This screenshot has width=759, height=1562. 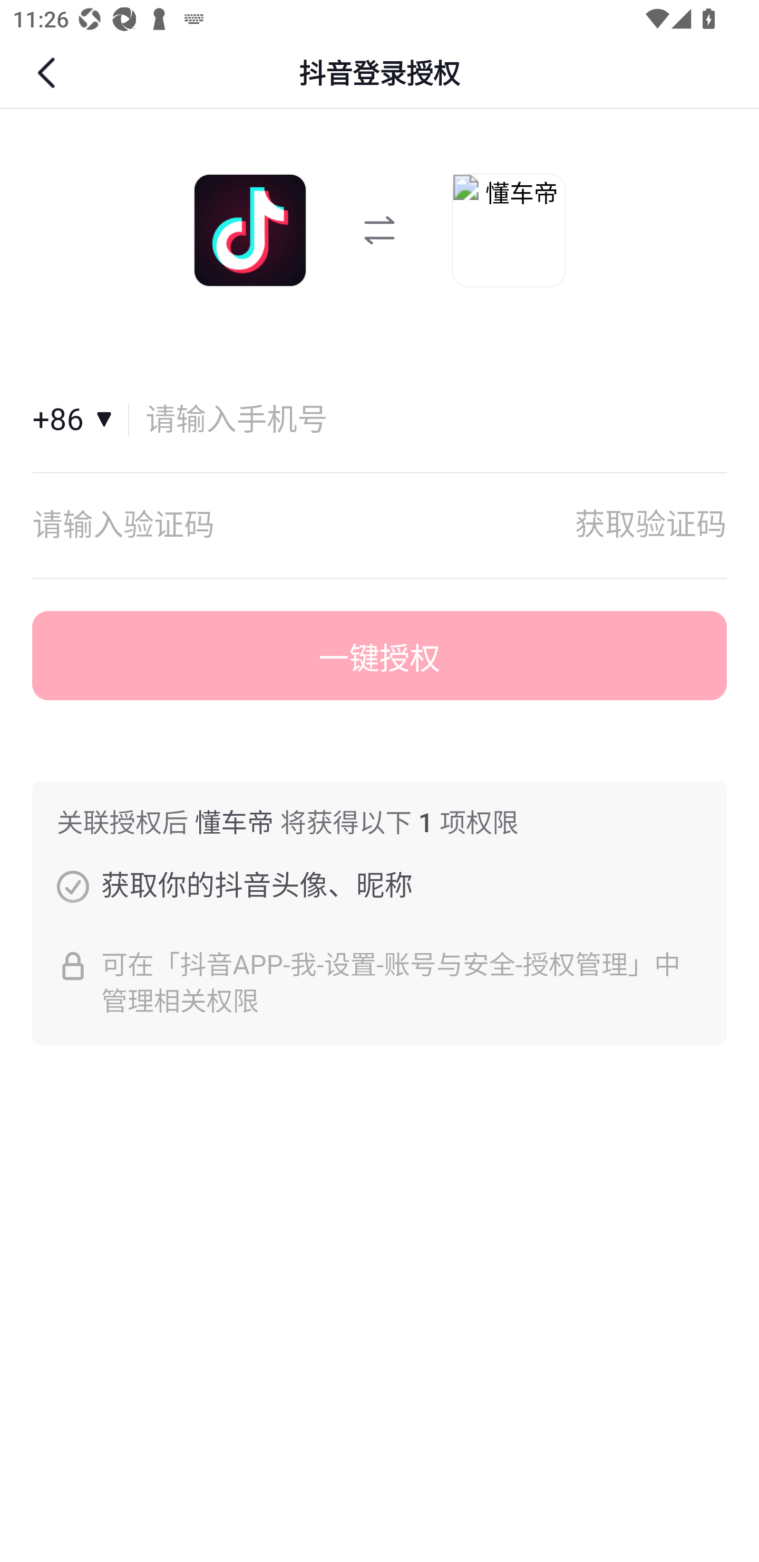 I want to click on 获取你的抖音头像、昵称, so click(x=73, y=886).